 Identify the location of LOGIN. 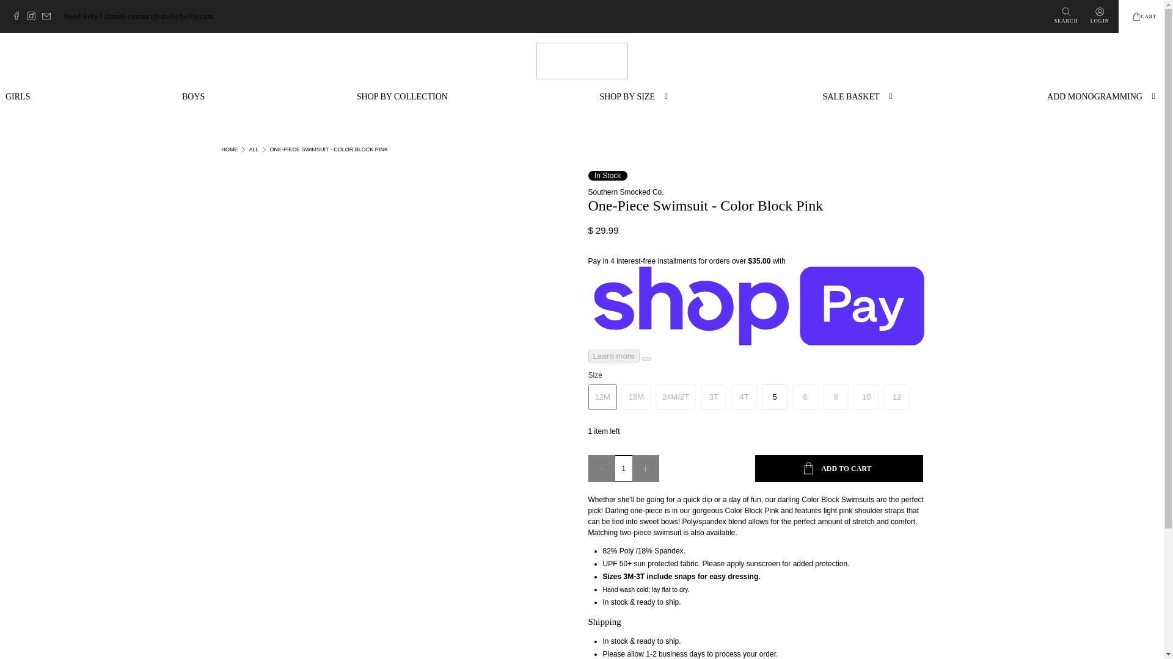
(1100, 16).